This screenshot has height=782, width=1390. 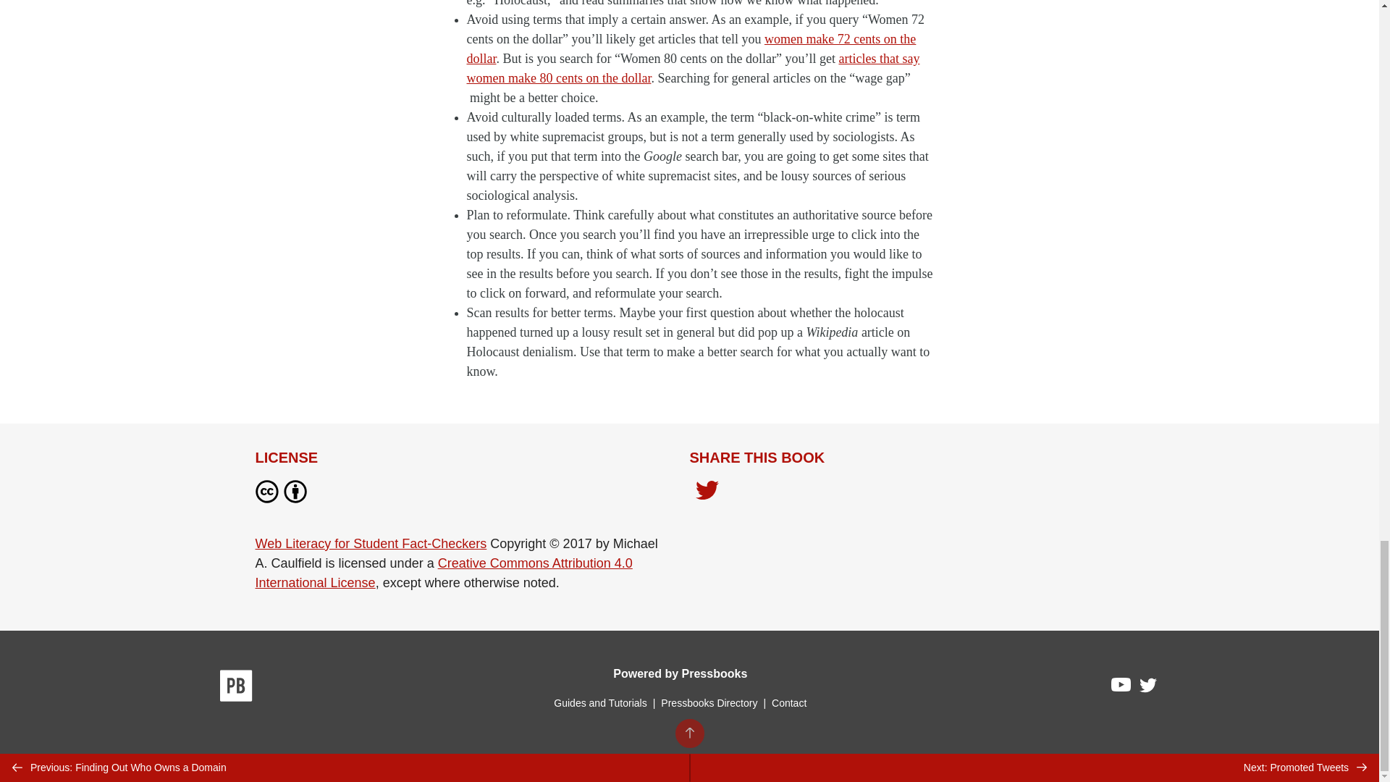 I want to click on Pressbooks on YouTube, so click(x=1121, y=688).